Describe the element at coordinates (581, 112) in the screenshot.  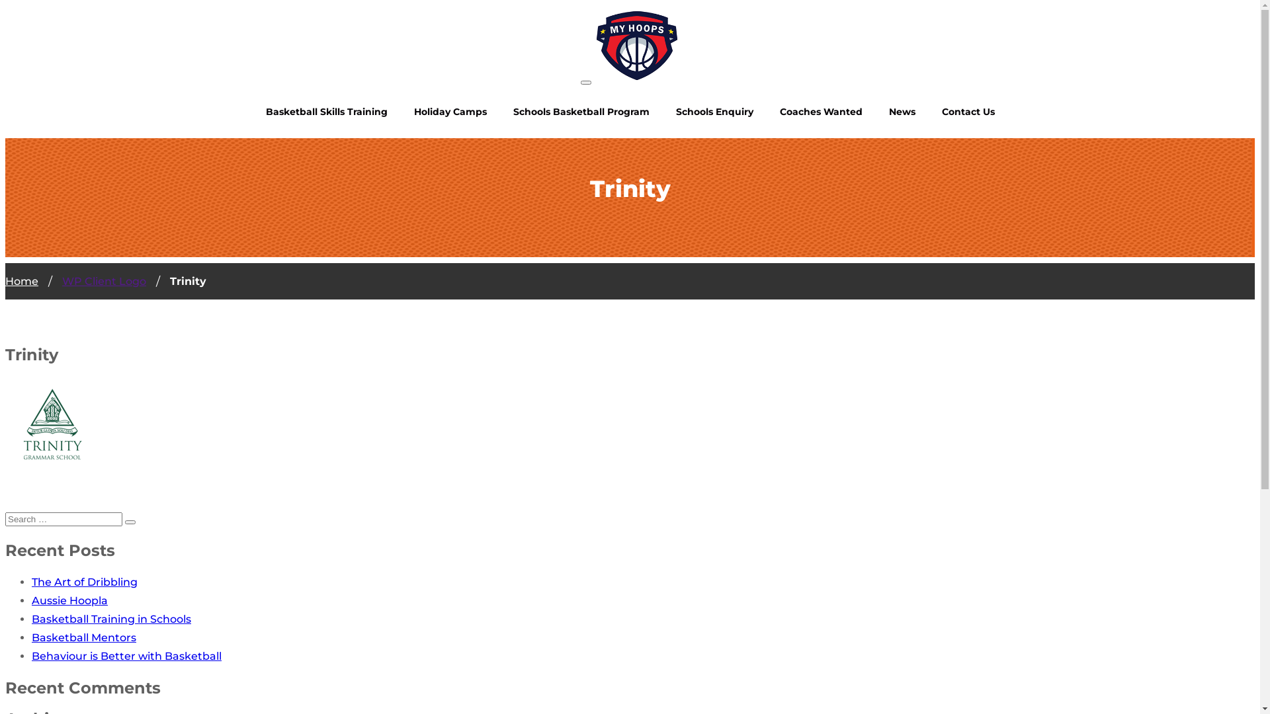
I see `Schools Basketball Program` at that location.